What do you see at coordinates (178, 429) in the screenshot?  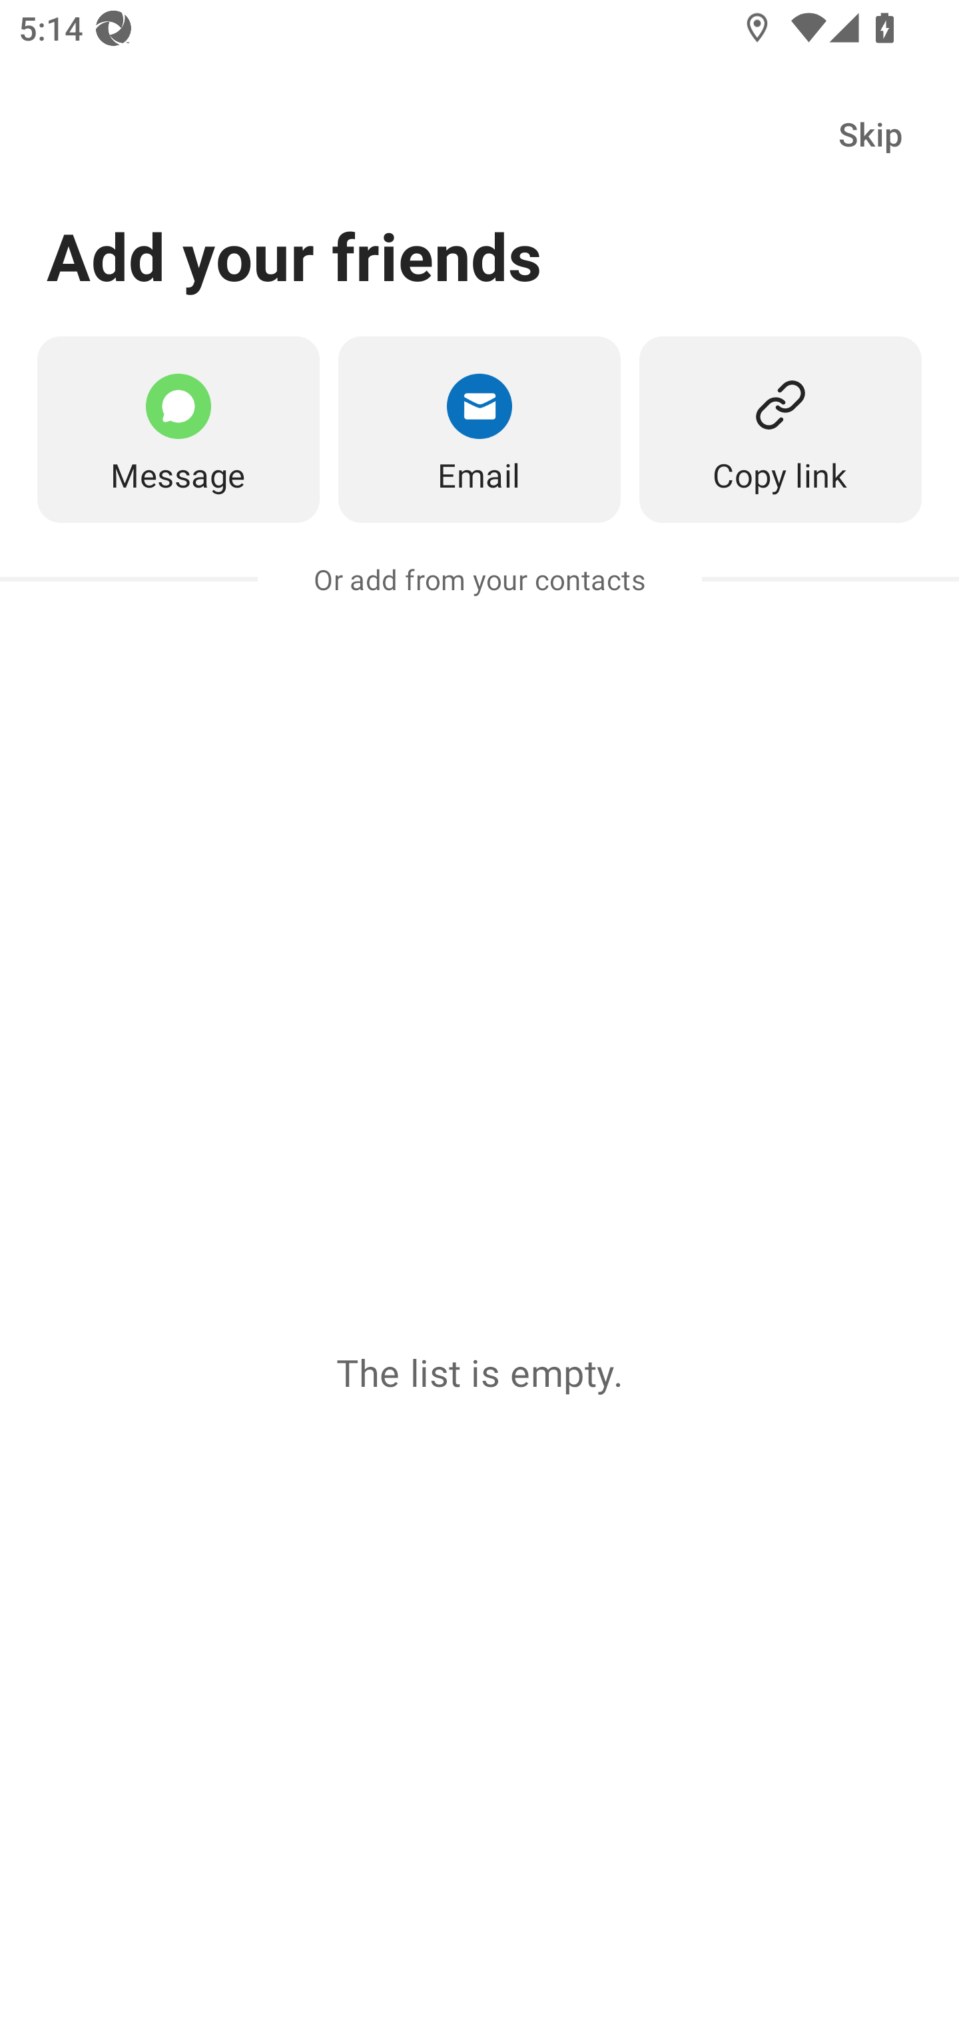 I see `Message` at bounding box center [178, 429].